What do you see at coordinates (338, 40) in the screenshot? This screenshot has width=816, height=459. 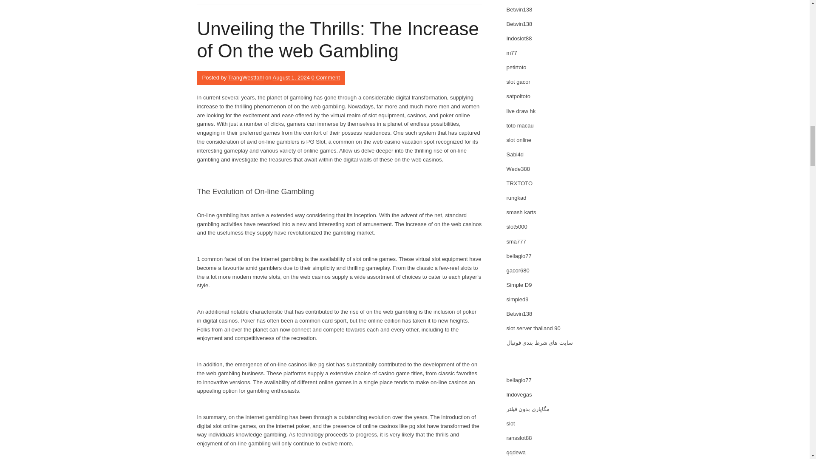 I see `Unveiling the Thrills: The Increase of On the web Gambling` at bounding box center [338, 40].